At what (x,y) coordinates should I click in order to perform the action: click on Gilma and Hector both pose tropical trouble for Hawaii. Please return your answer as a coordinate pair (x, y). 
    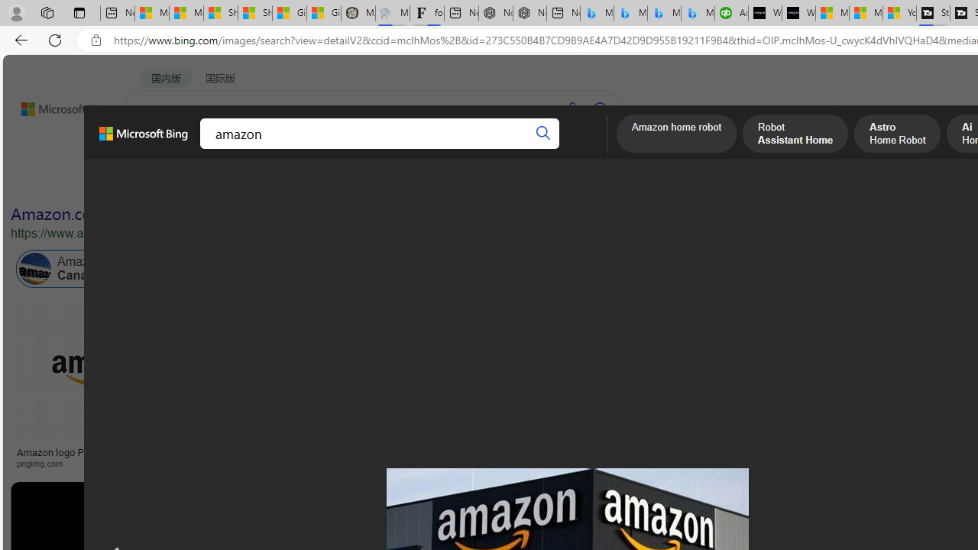
    Looking at the image, I should click on (323, 14).